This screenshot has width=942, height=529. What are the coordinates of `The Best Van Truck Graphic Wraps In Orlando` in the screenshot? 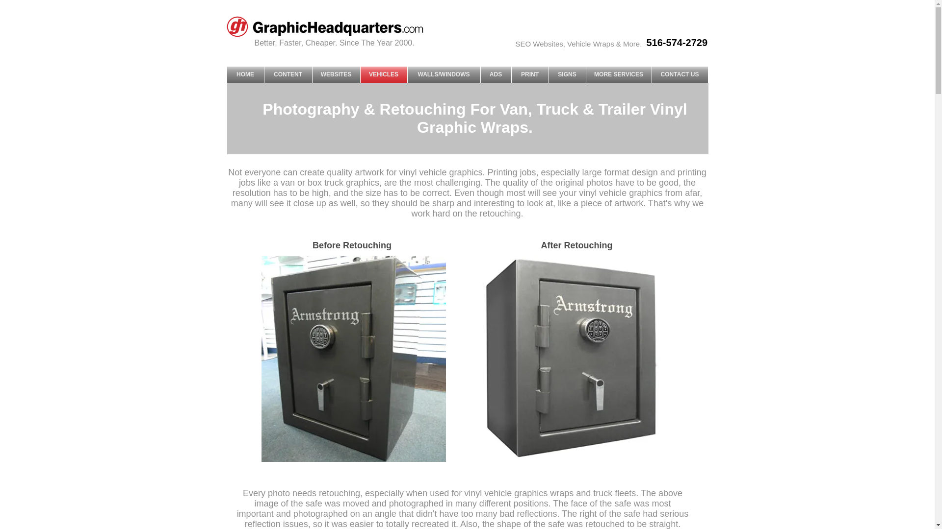 It's located at (575, 359).